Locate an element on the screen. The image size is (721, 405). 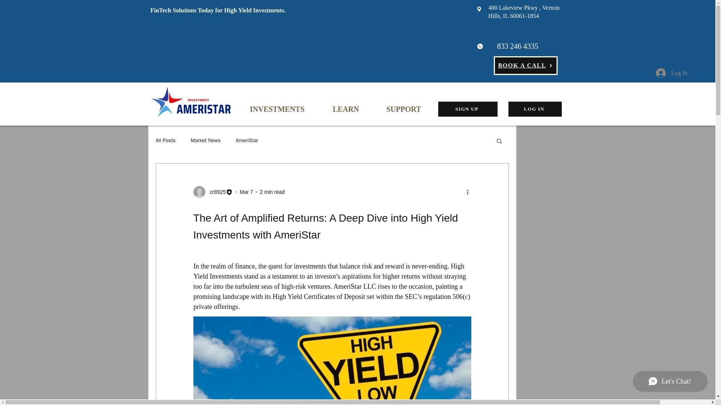
SIGN UP is located at coordinates (467, 109).